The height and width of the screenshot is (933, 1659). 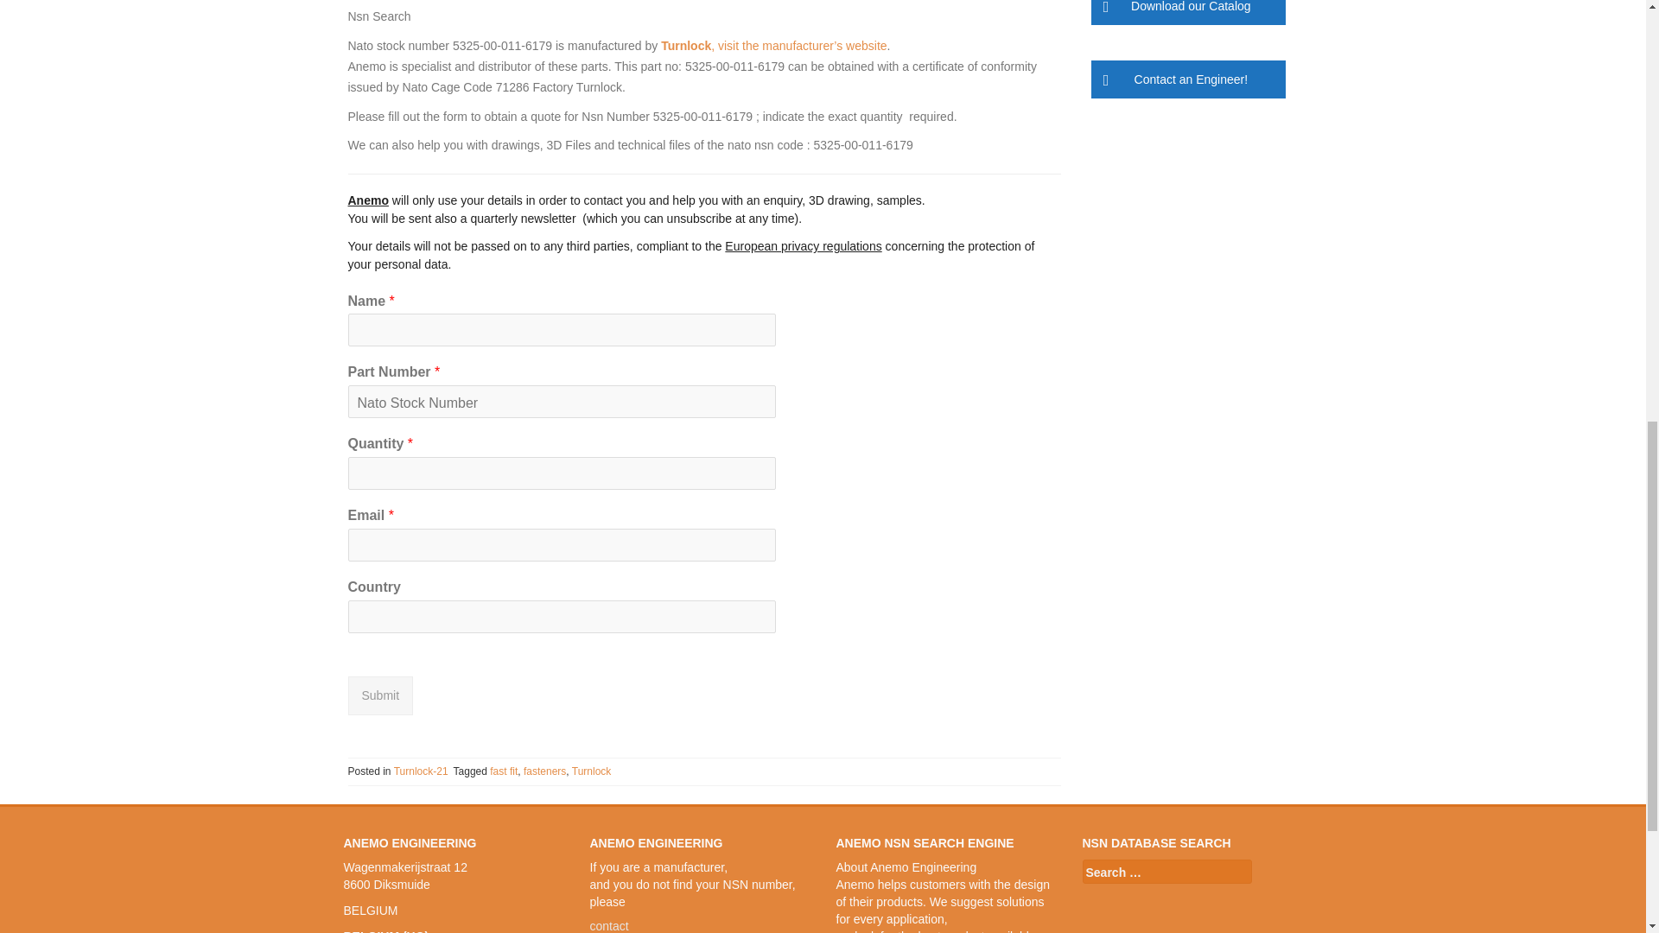 I want to click on Download catalog, so click(x=1187, y=12).